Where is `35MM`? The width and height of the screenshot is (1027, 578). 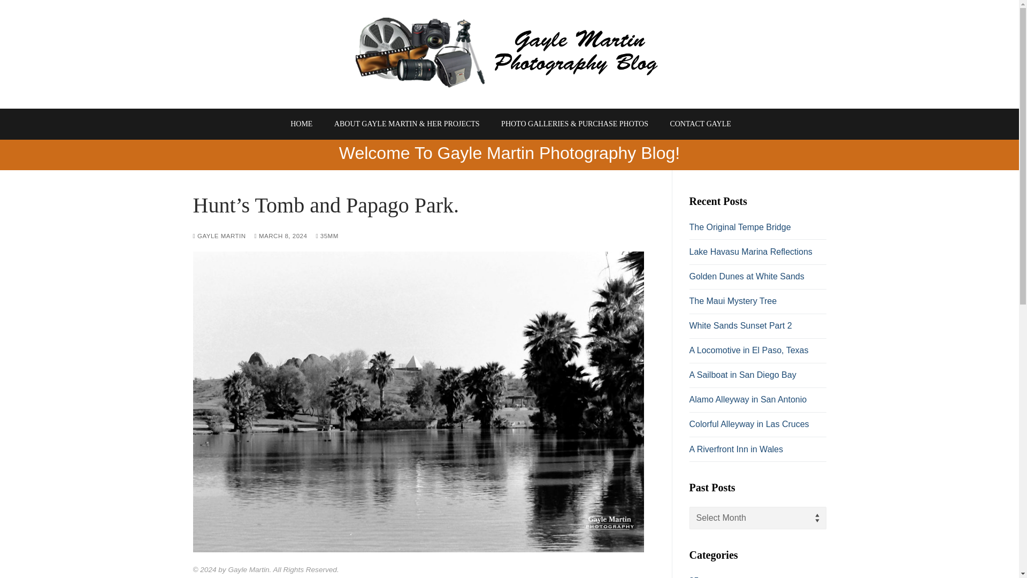
35MM is located at coordinates (326, 236).